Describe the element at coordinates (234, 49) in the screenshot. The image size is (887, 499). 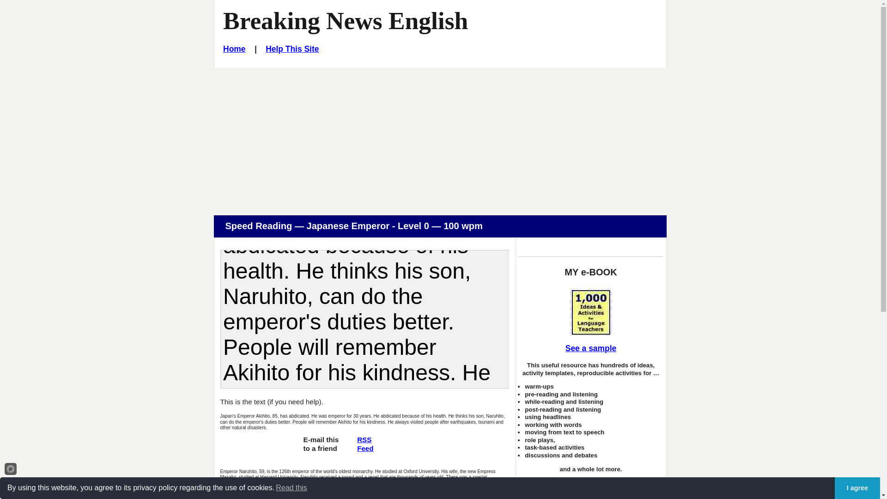
I see `Japanese emperor lesson` at that location.